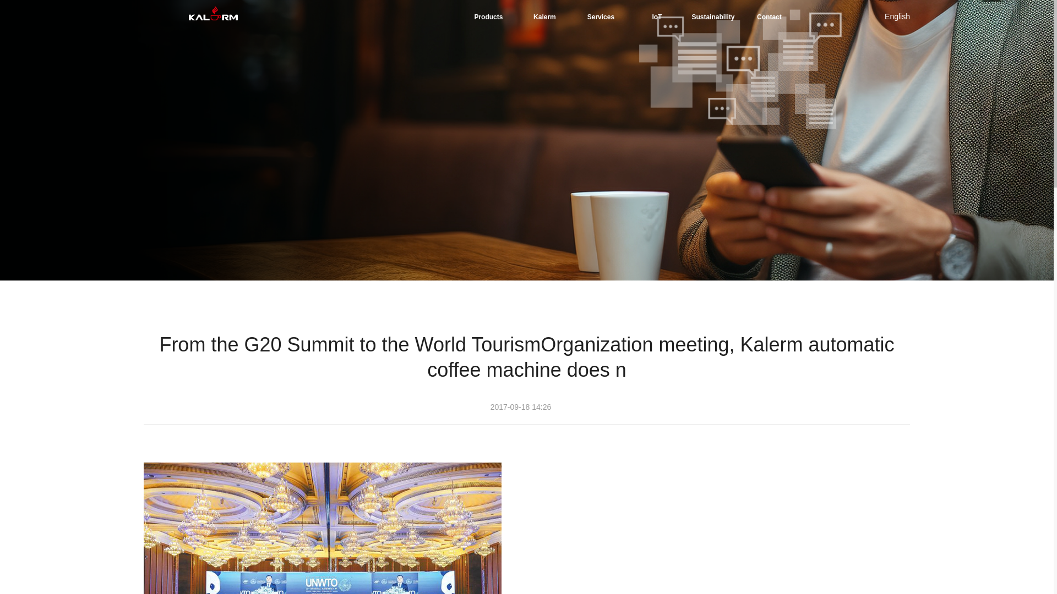  Describe the element at coordinates (601, 16) in the screenshot. I see `Services` at that location.